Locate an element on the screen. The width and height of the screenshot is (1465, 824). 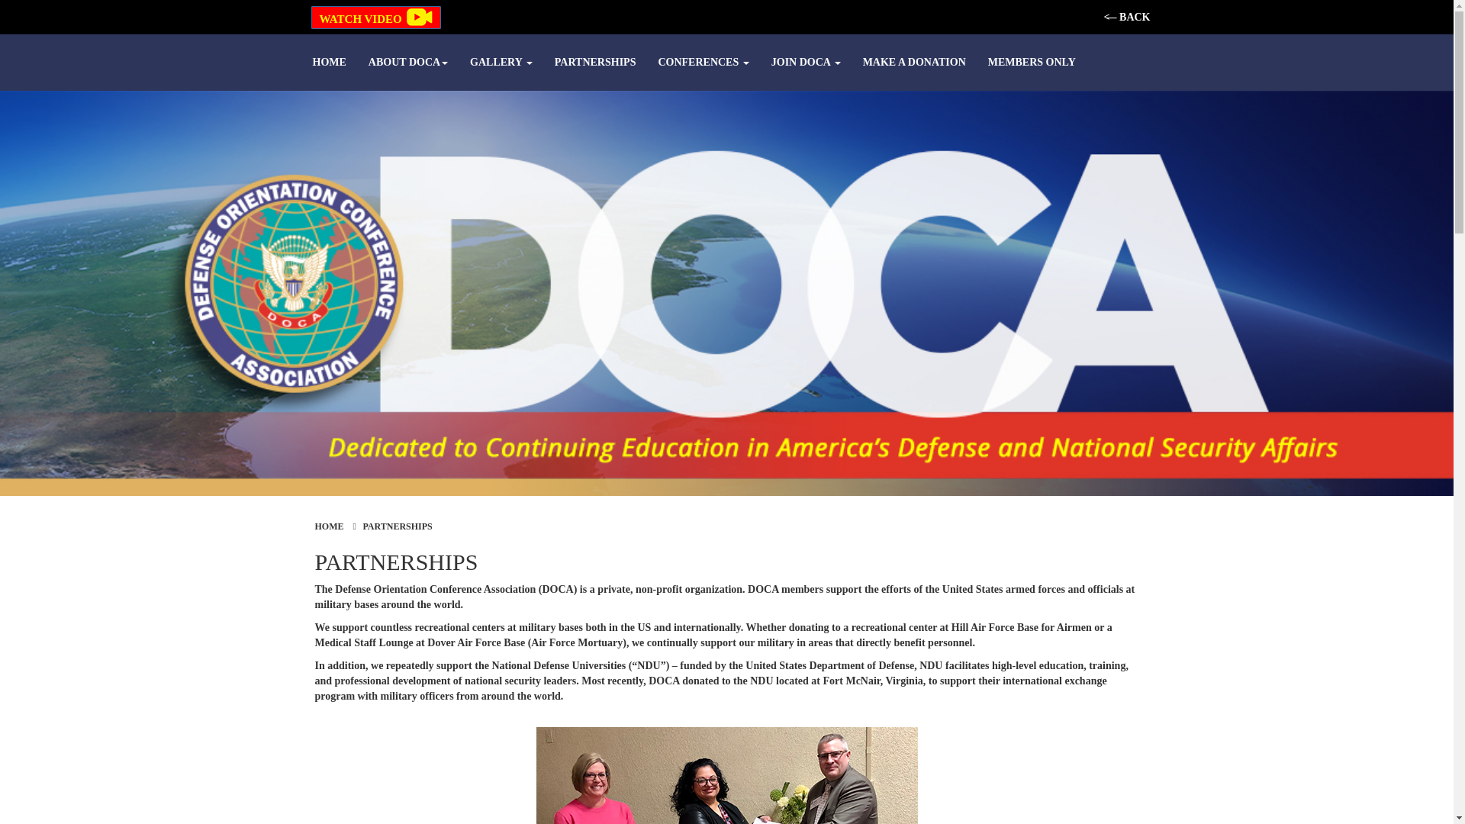
GALLERY is located at coordinates (501, 63).